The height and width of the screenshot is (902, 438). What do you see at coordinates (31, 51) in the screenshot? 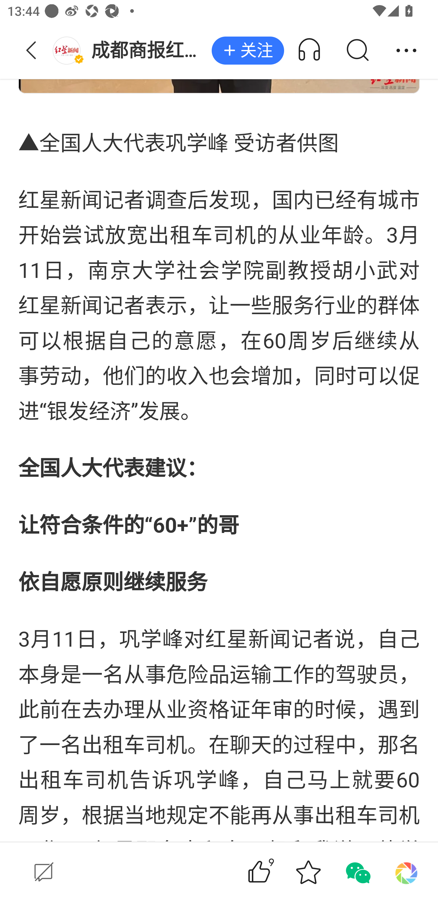
I see ` 返回` at bounding box center [31, 51].